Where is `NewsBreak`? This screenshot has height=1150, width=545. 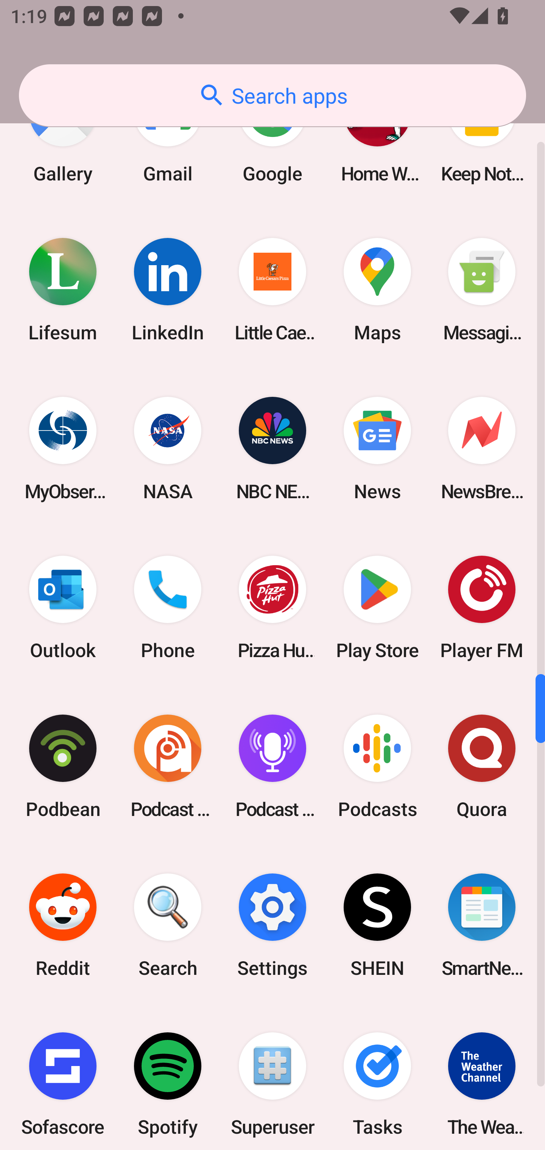
NewsBreak is located at coordinates (482, 448).